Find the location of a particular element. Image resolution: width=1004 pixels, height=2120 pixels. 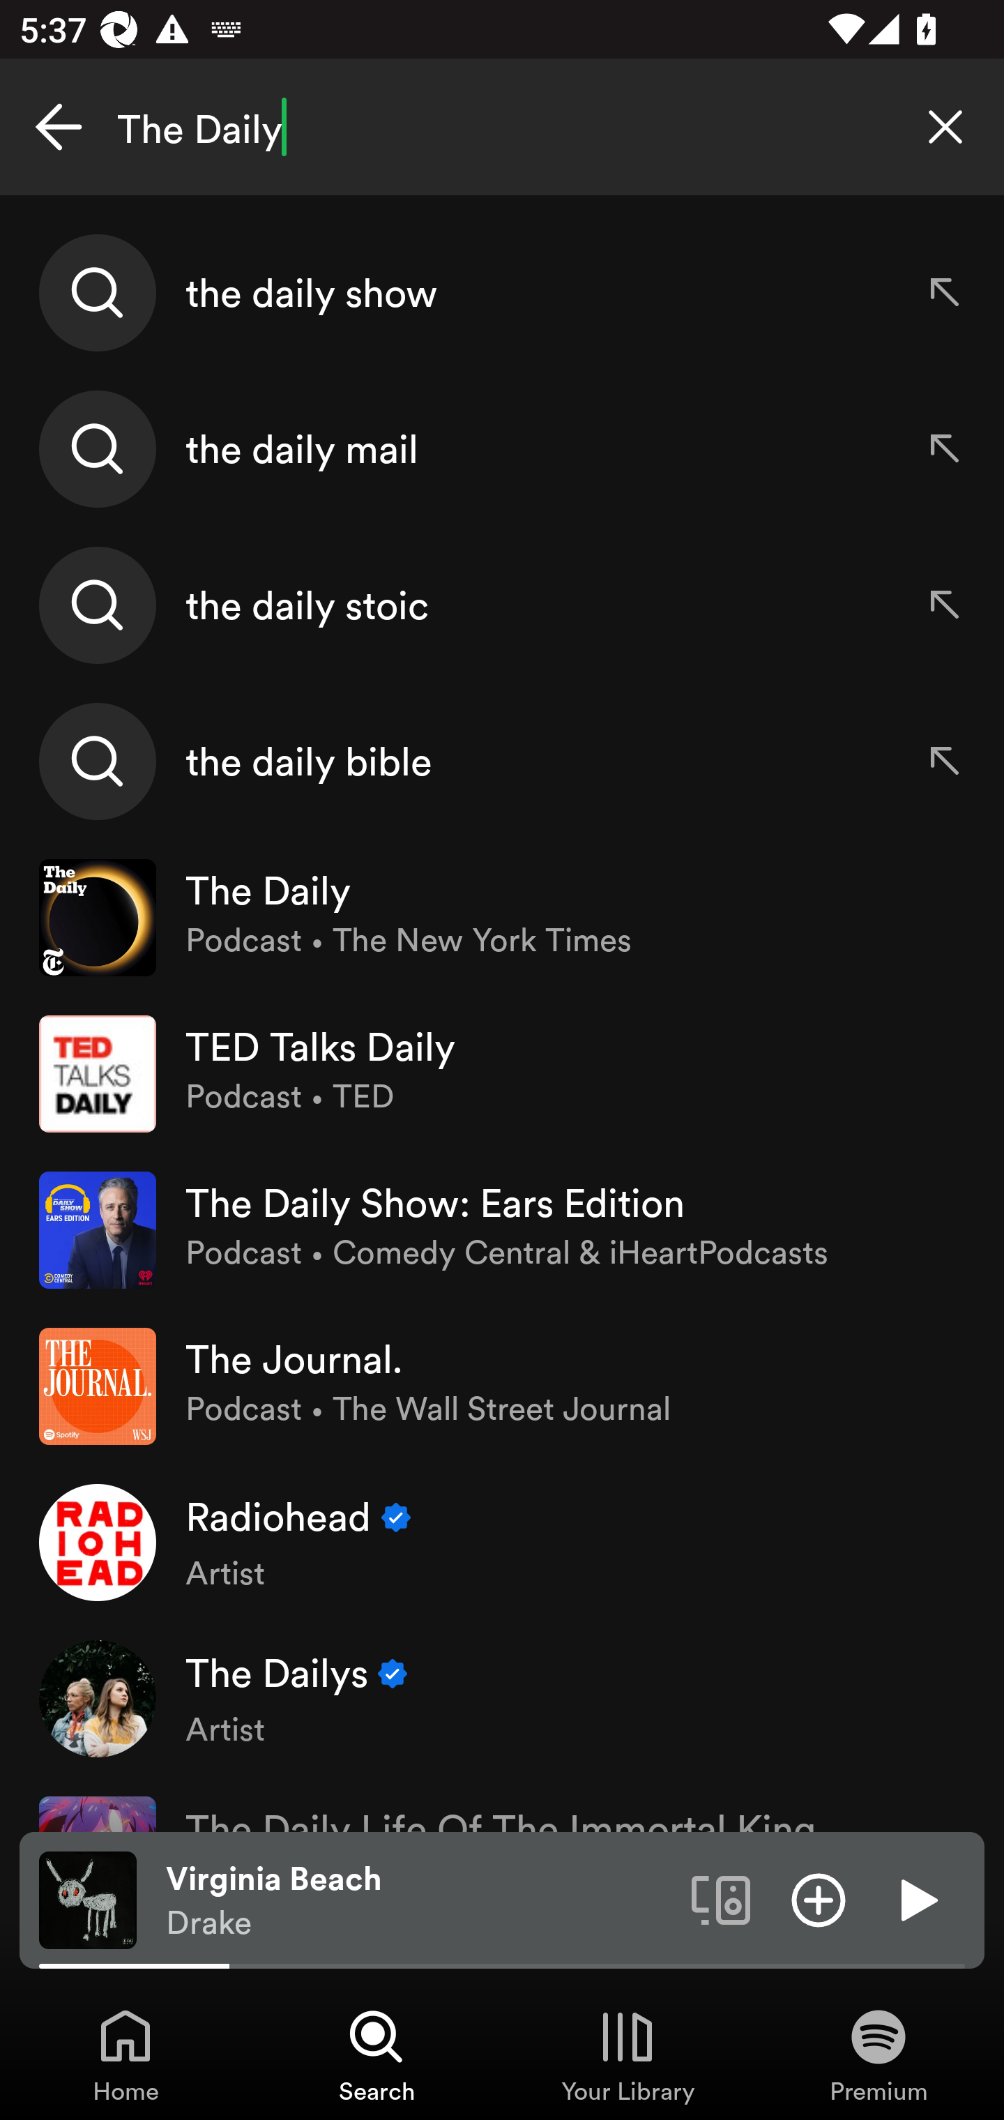

the daily mail is located at coordinates (502, 449).